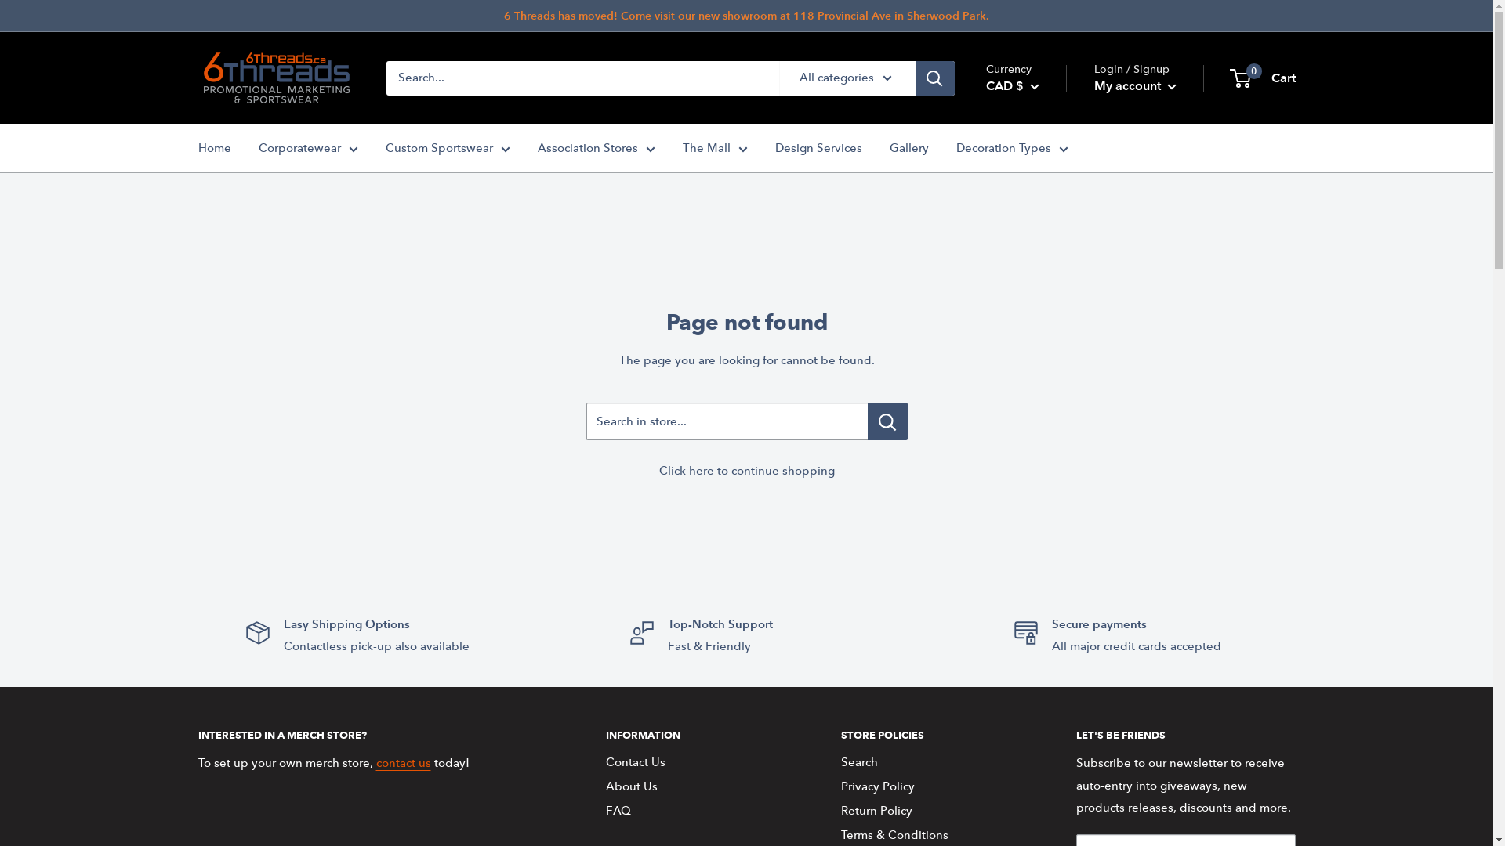 The height and width of the screenshot is (846, 1505). What do you see at coordinates (240, 98) in the screenshot?
I see `NPR` at bounding box center [240, 98].